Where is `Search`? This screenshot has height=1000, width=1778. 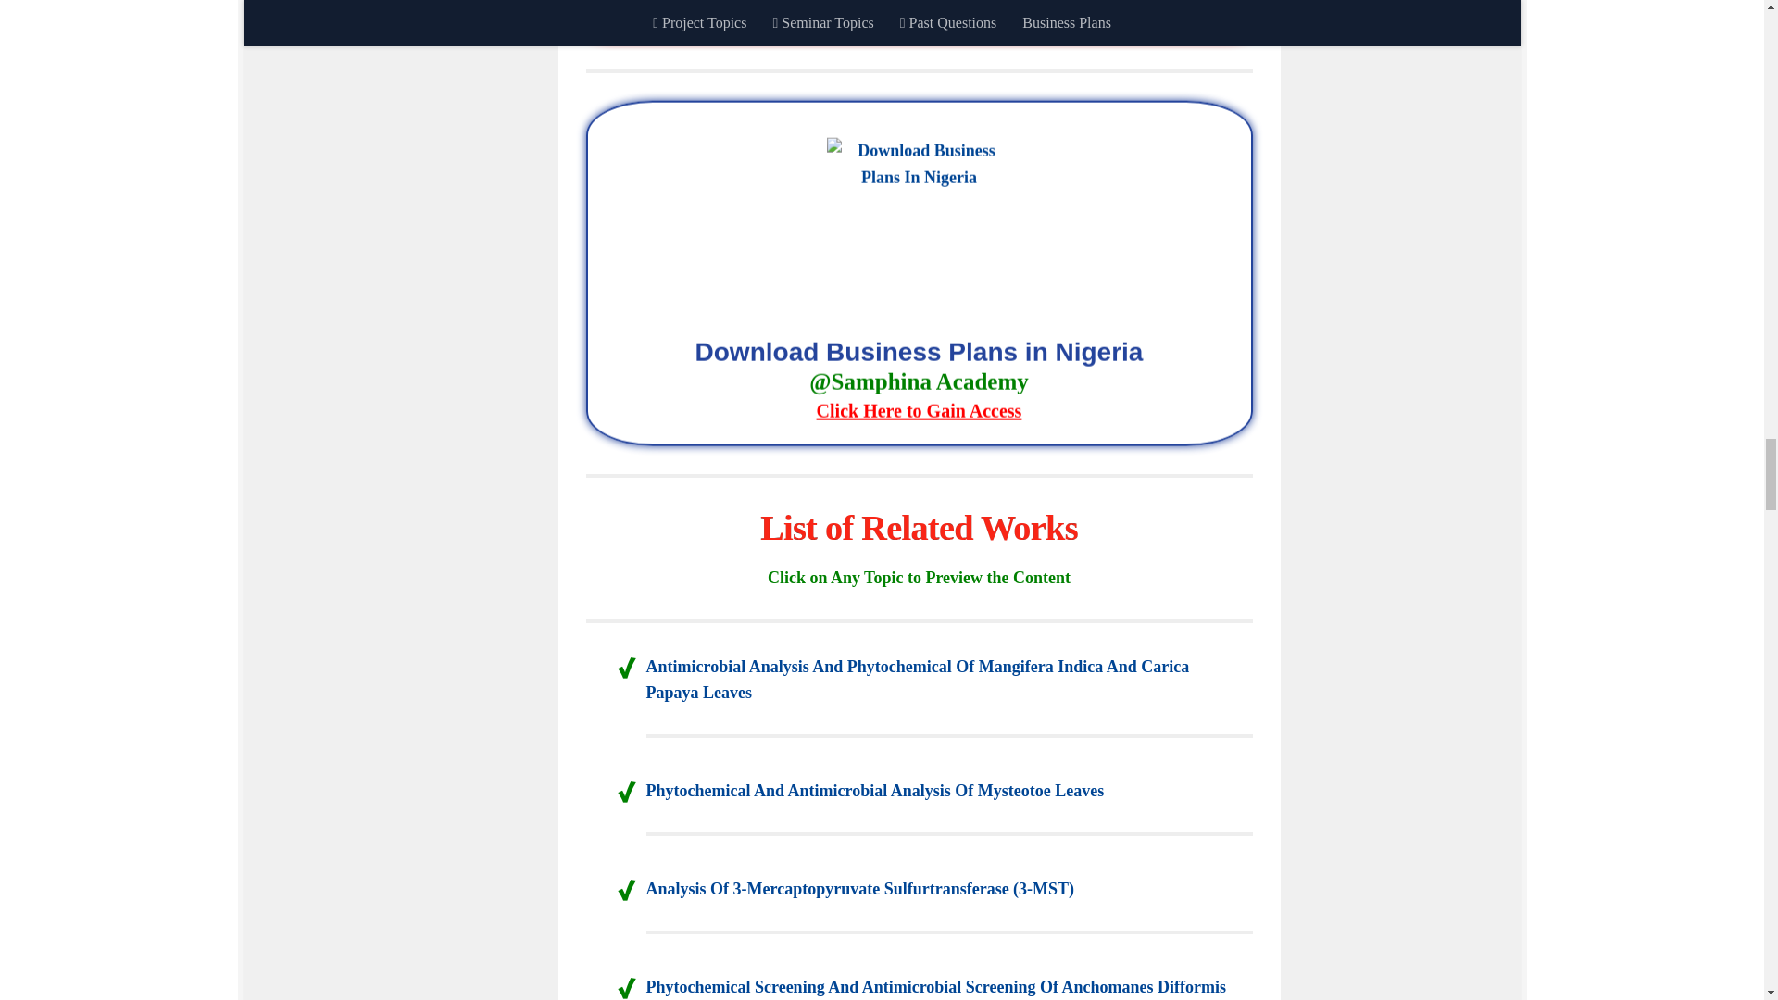 Search is located at coordinates (1202, 3).